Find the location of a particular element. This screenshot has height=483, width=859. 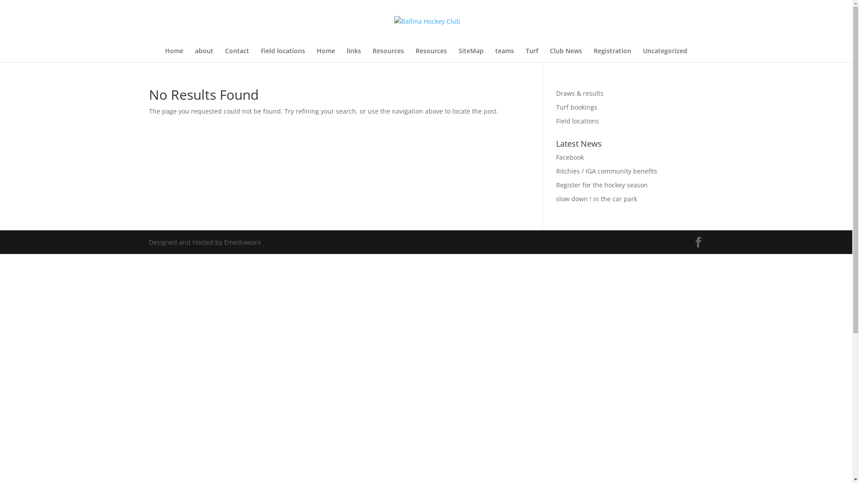

Ritchies / IGA community benefits is located at coordinates (607, 171).